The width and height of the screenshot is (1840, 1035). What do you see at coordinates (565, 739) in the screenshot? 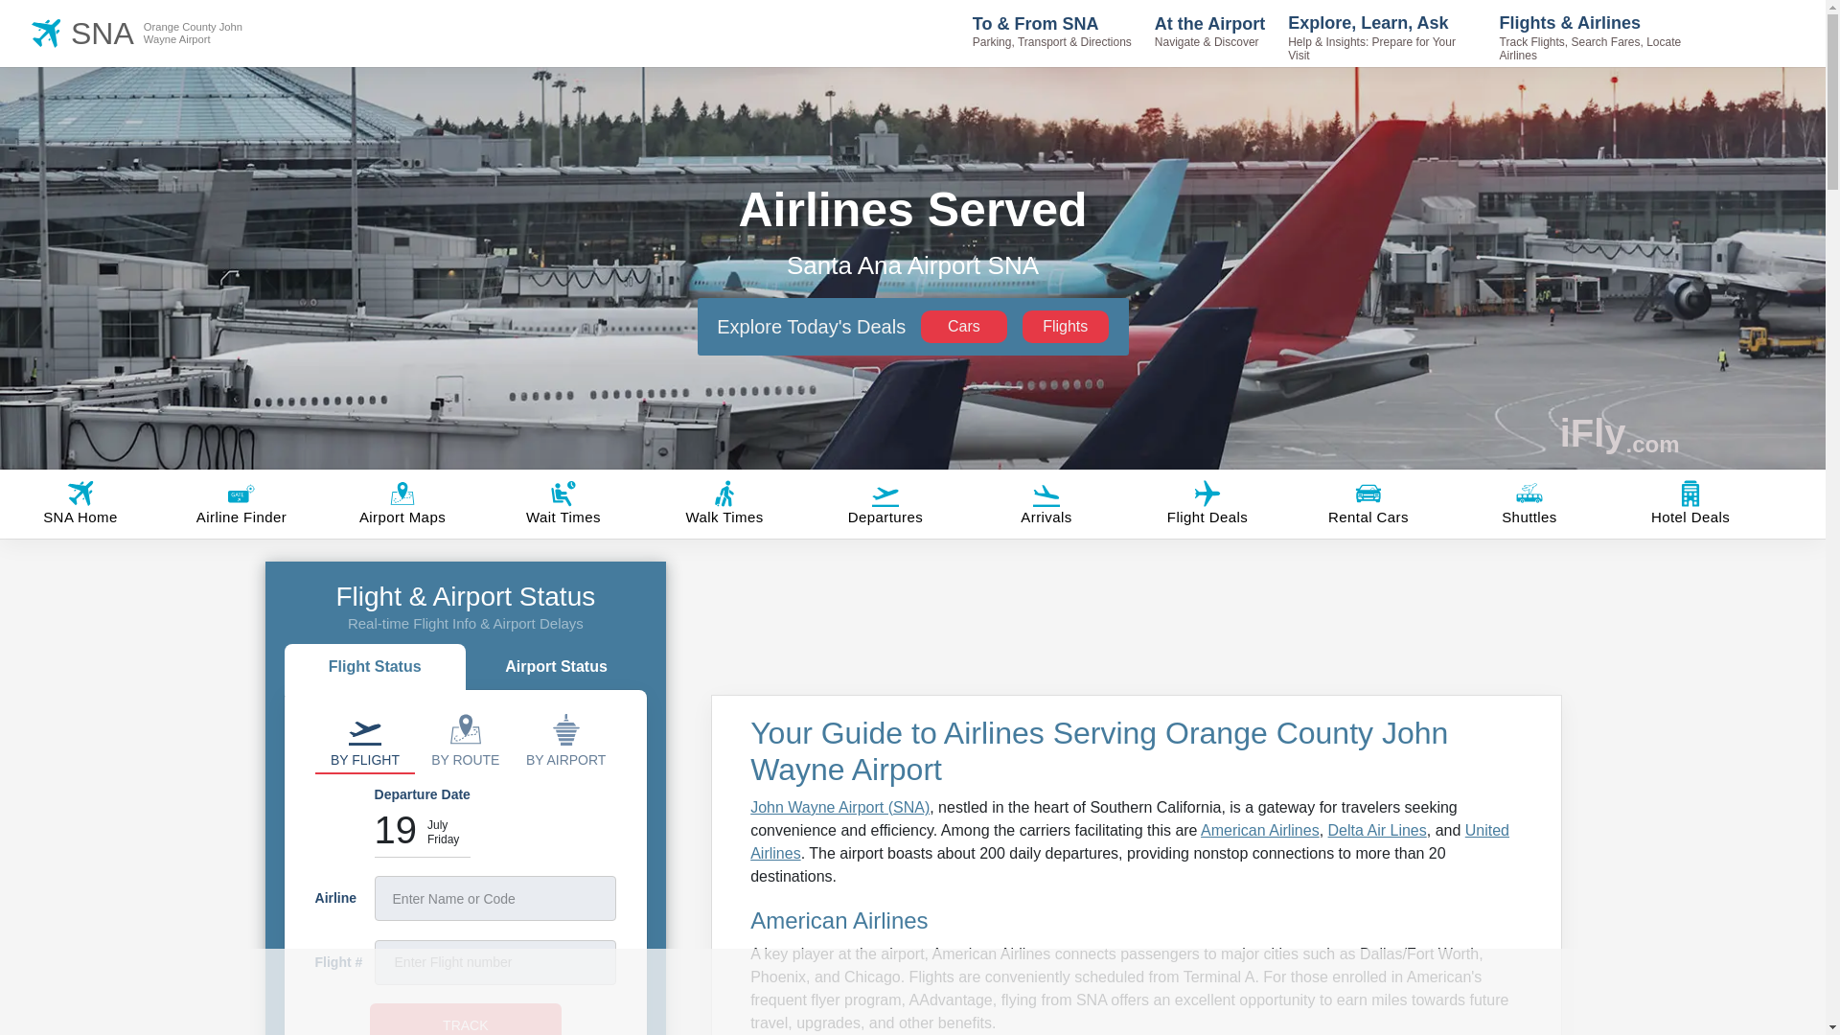
I see `Airport Status` at bounding box center [565, 739].